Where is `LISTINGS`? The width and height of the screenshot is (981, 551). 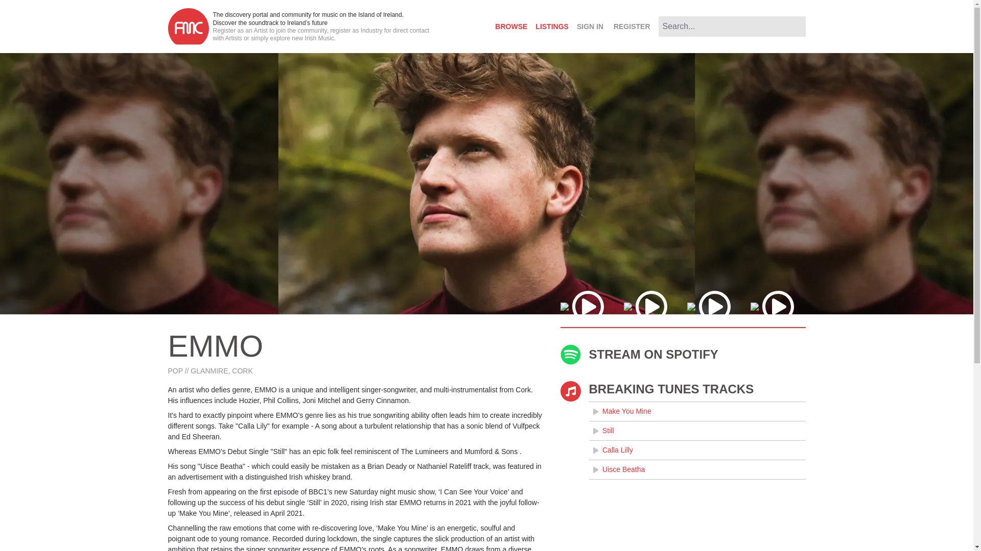
LISTINGS is located at coordinates (552, 27).